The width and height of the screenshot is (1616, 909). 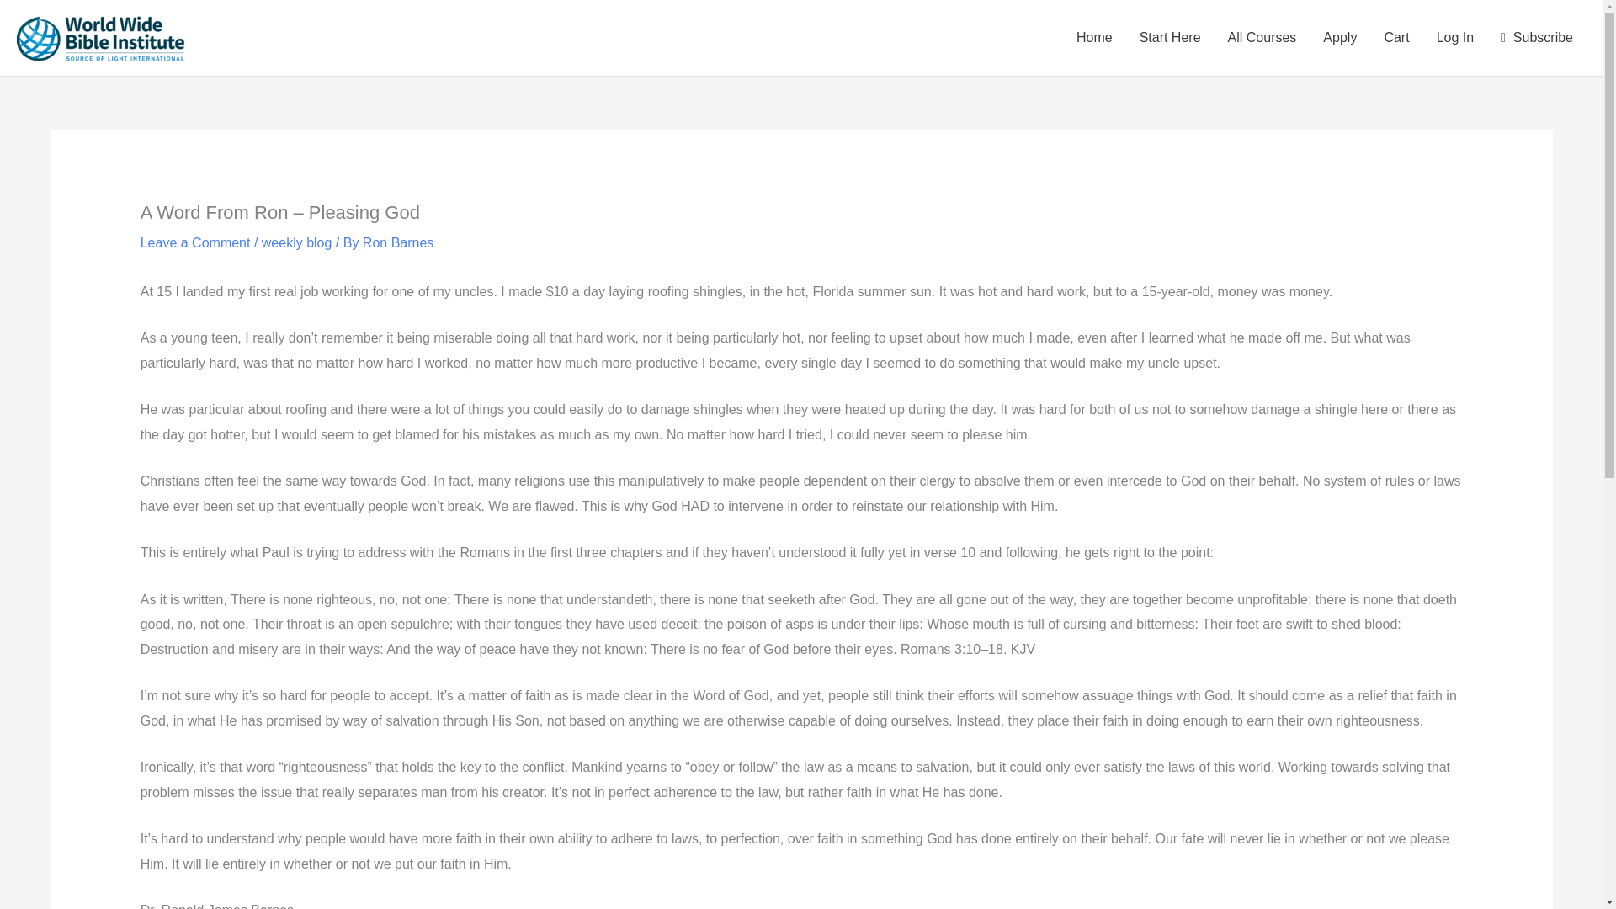 What do you see at coordinates (398, 242) in the screenshot?
I see `Ron Barnes` at bounding box center [398, 242].